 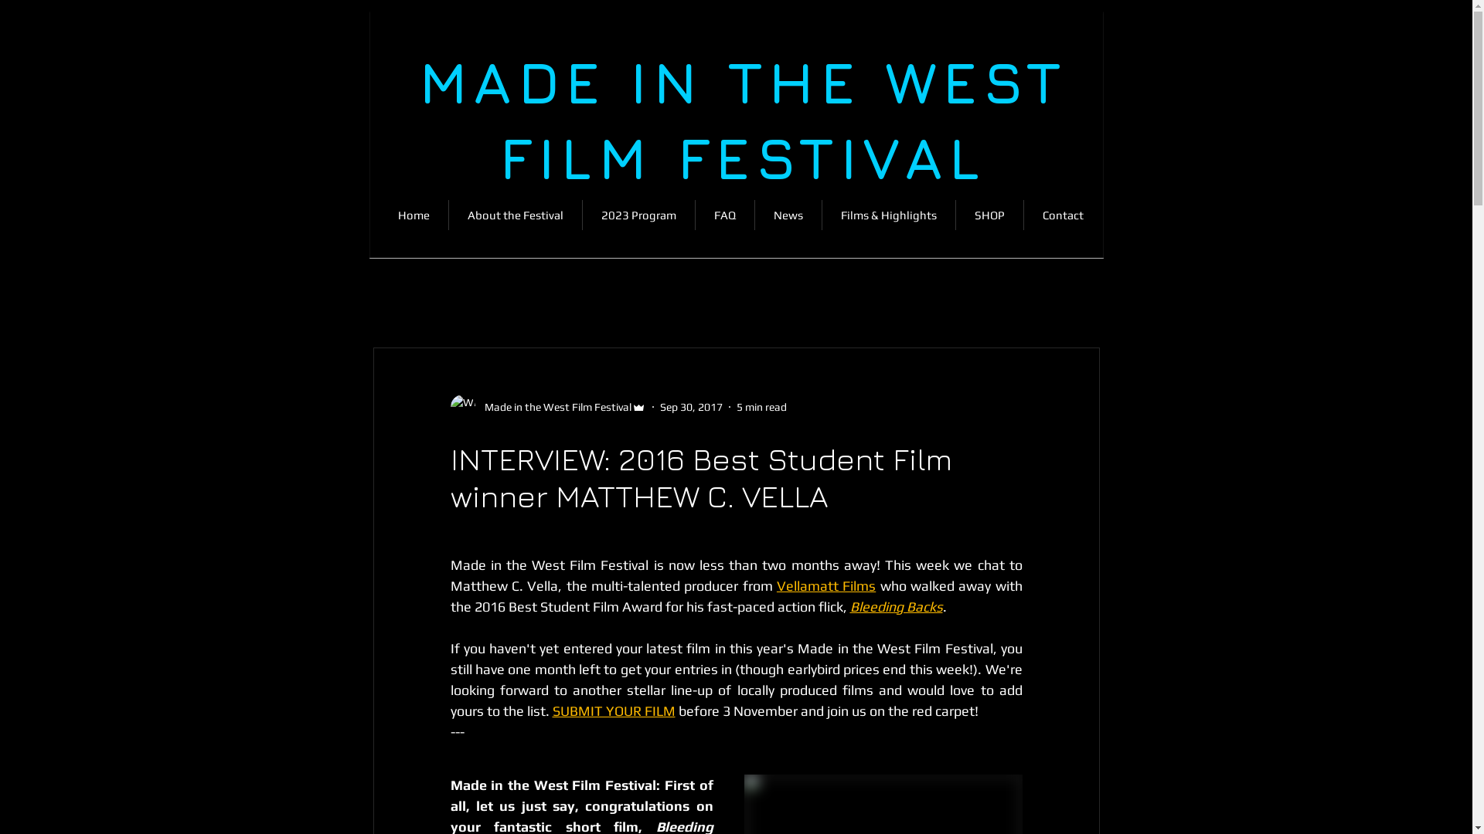 I want to click on Home, so click(x=413, y=215).